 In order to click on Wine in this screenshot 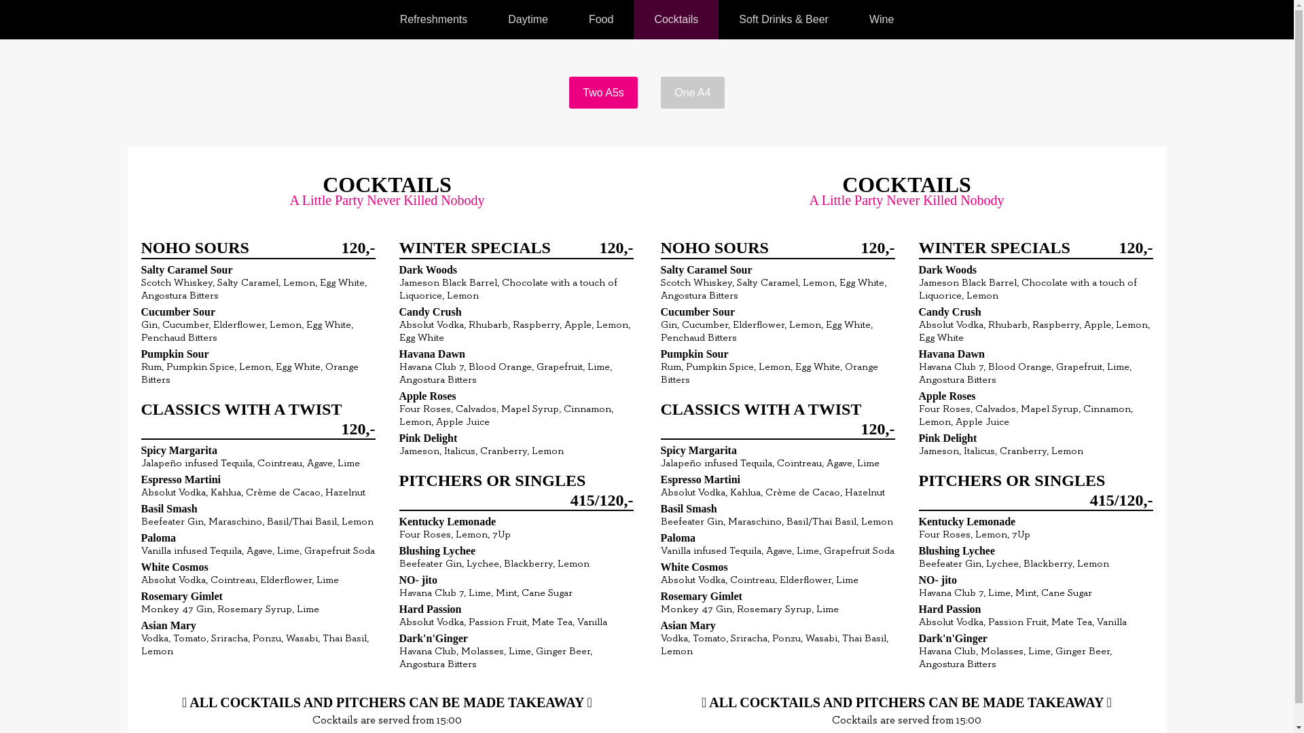, I will do `click(882, 20)`.